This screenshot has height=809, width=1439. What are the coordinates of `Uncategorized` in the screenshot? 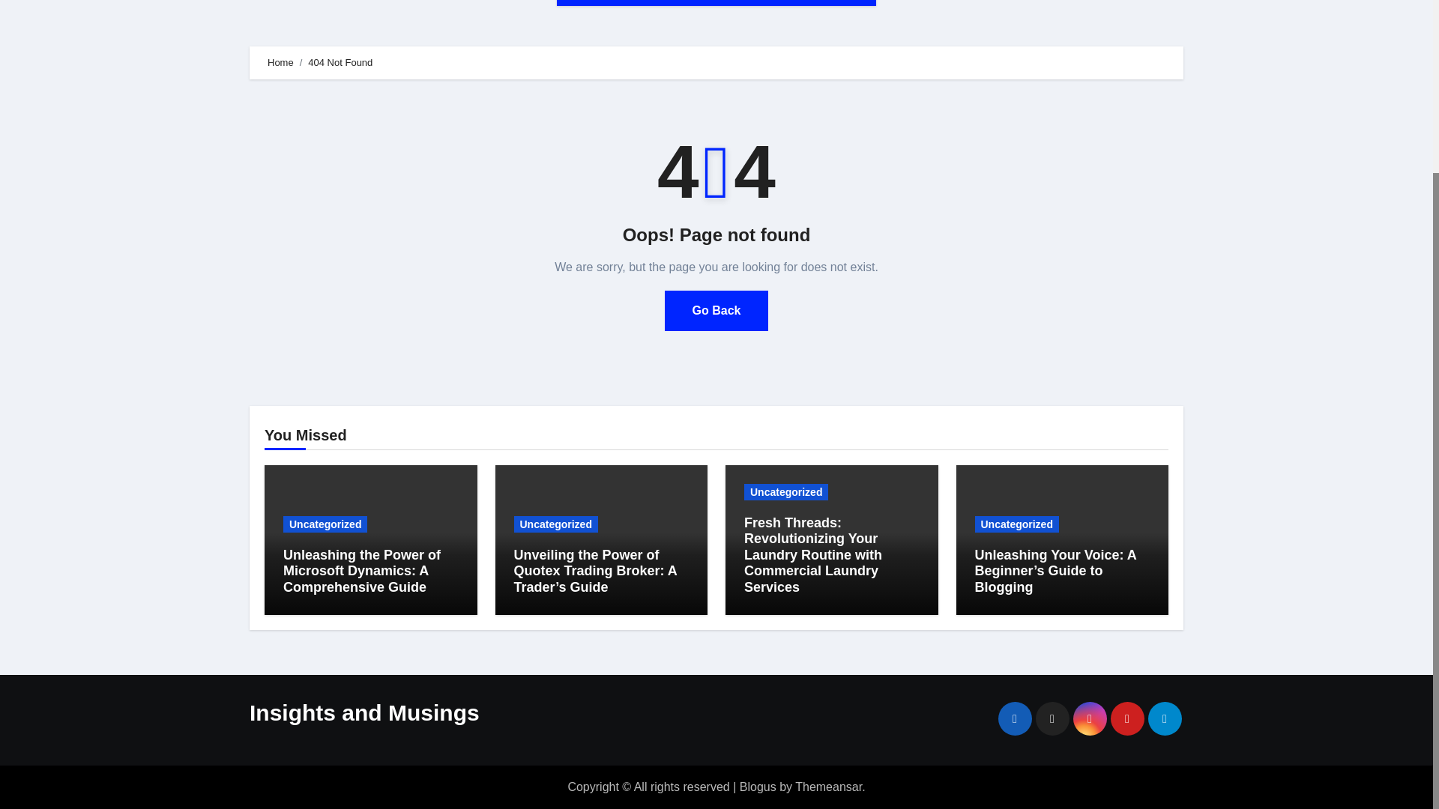 It's located at (556, 524).